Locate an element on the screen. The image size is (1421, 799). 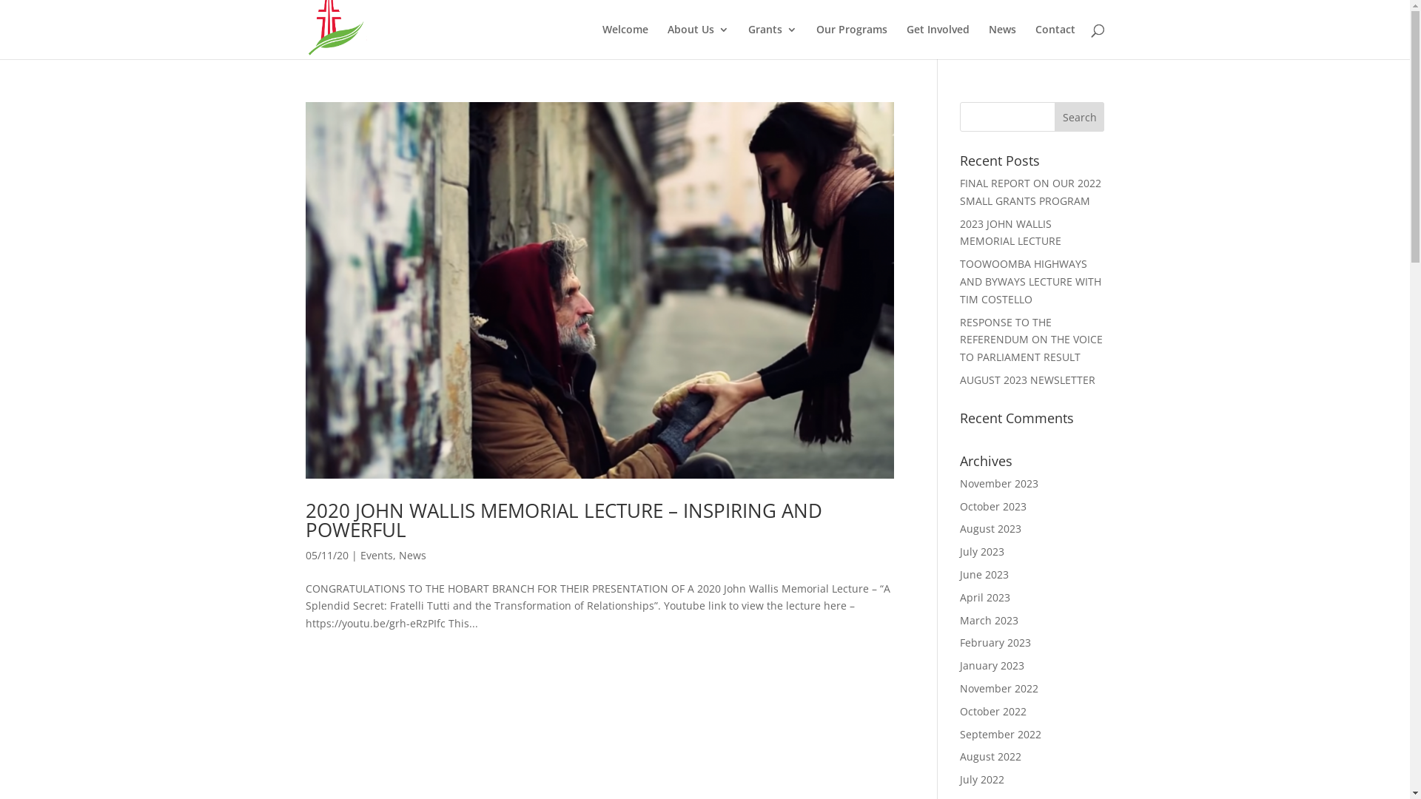
January 2023 is located at coordinates (992, 666).